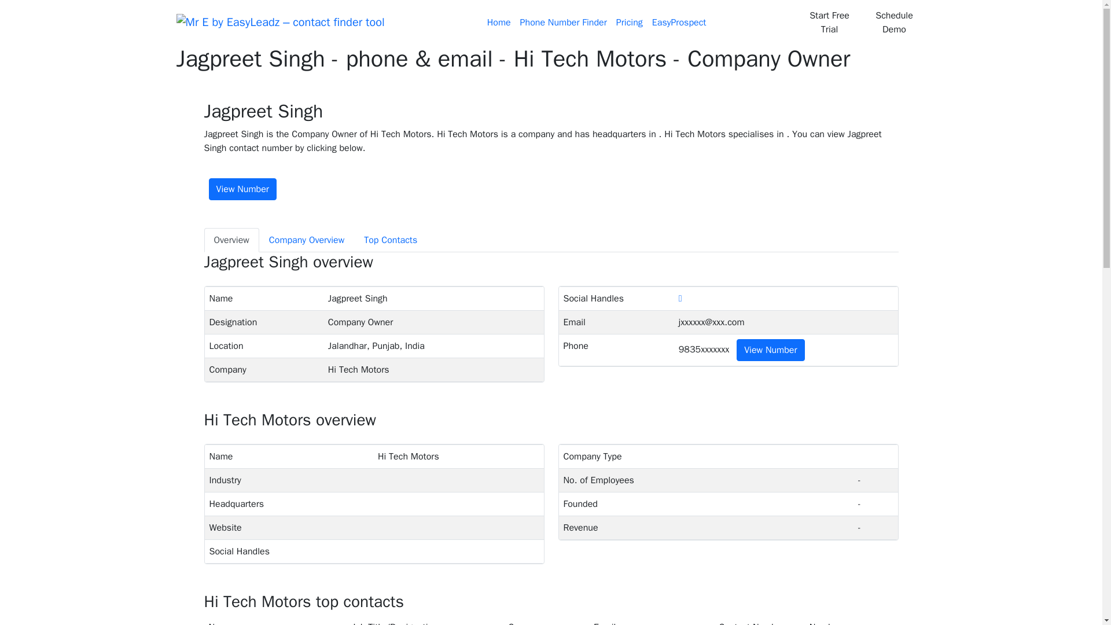 The width and height of the screenshot is (1111, 625). What do you see at coordinates (679, 23) in the screenshot?
I see `EasyProspect` at bounding box center [679, 23].